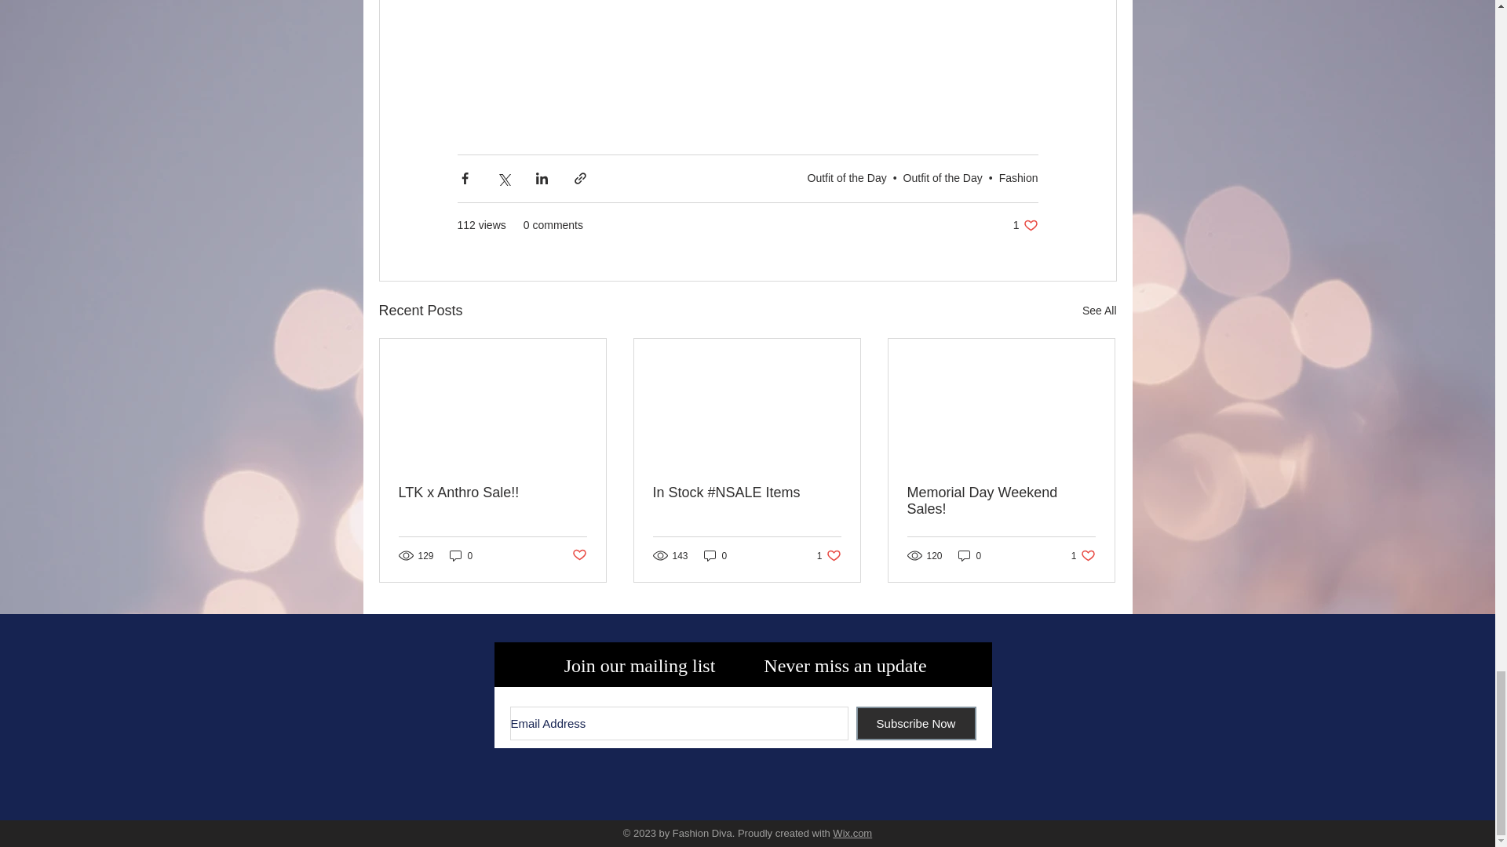 Image resolution: width=1507 pixels, height=847 pixels. Describe the element at coordinates (915, 723) in the screenshot. I see `Wix.com` at that location.